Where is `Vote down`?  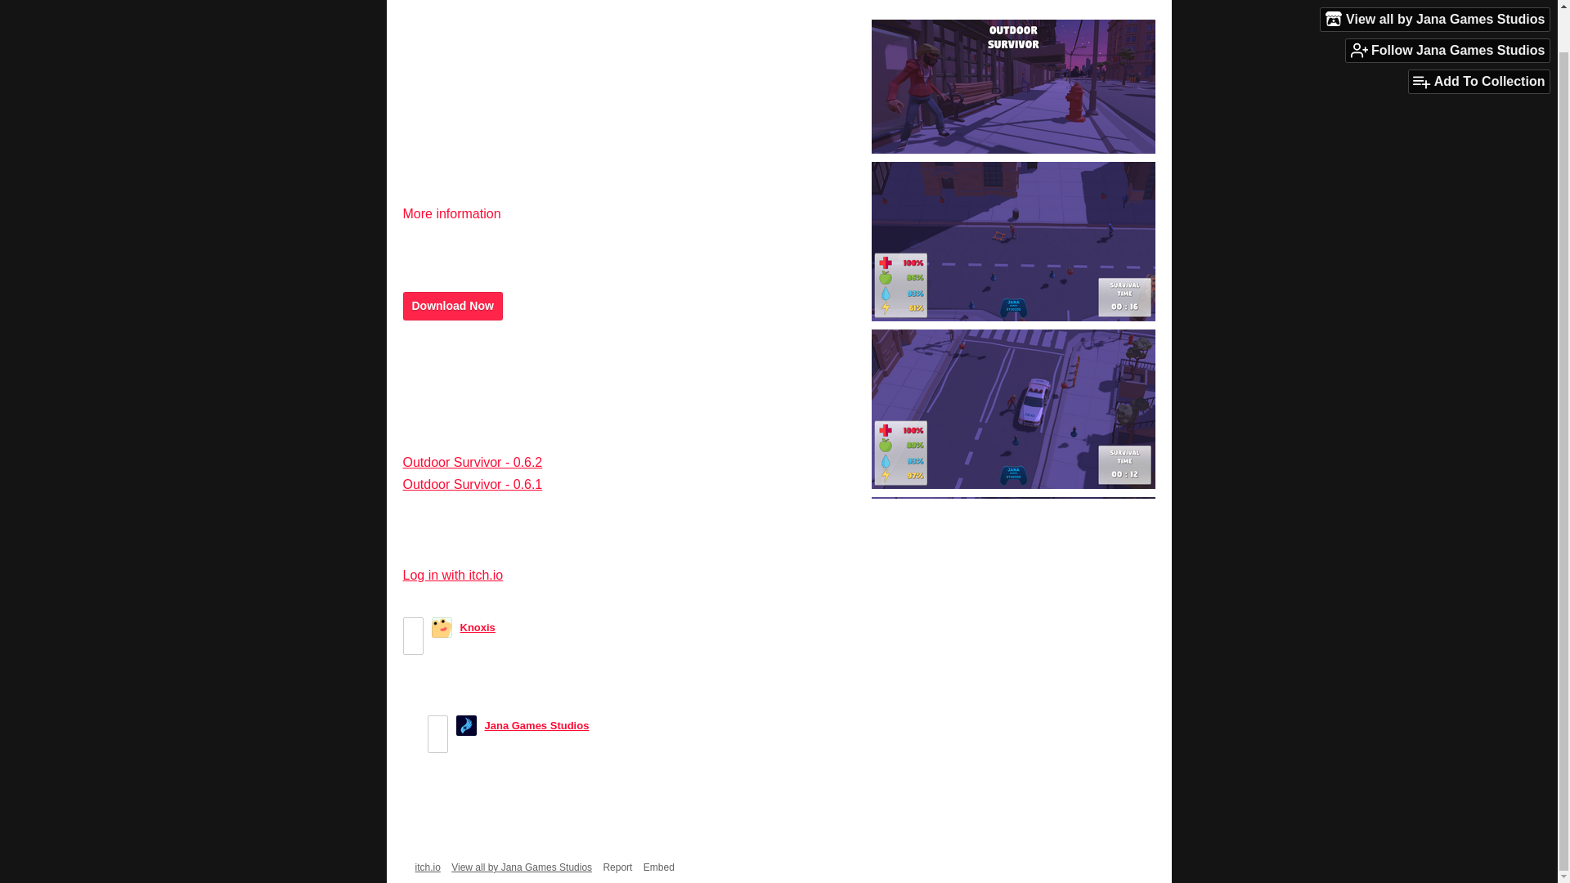
Vote down is located at coordinates (438, 742).